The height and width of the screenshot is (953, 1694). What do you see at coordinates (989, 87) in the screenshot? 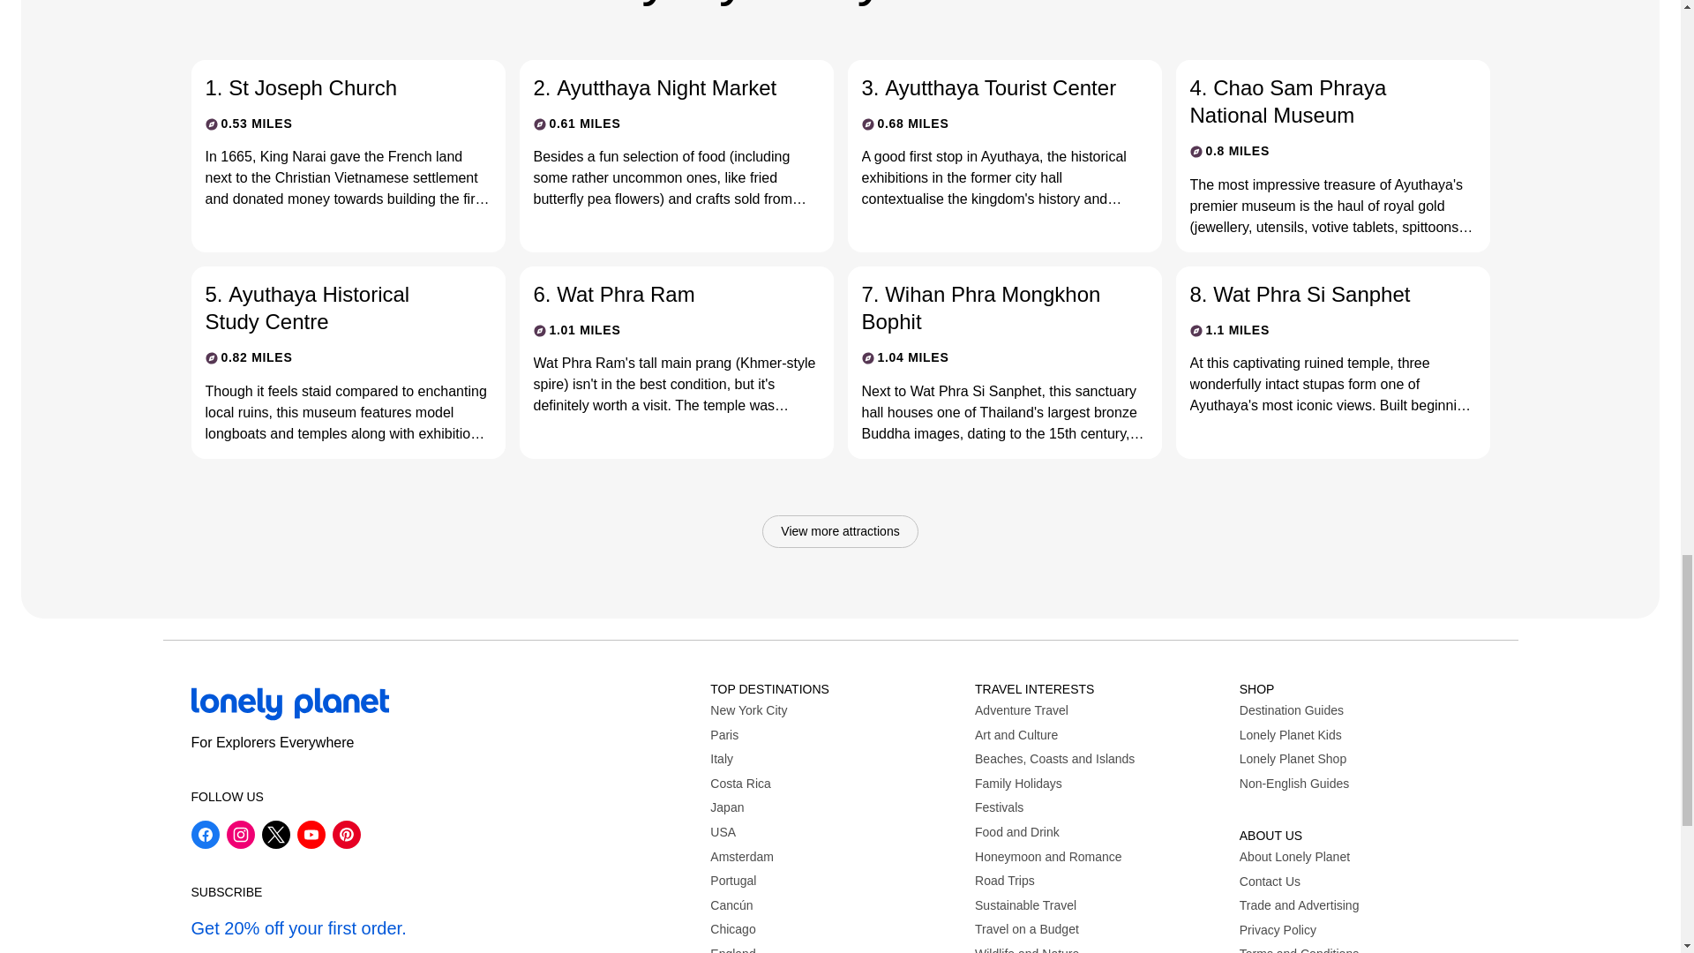
I see `3. Ayutthaya Tourist Center` at bounding box center [989, 87].